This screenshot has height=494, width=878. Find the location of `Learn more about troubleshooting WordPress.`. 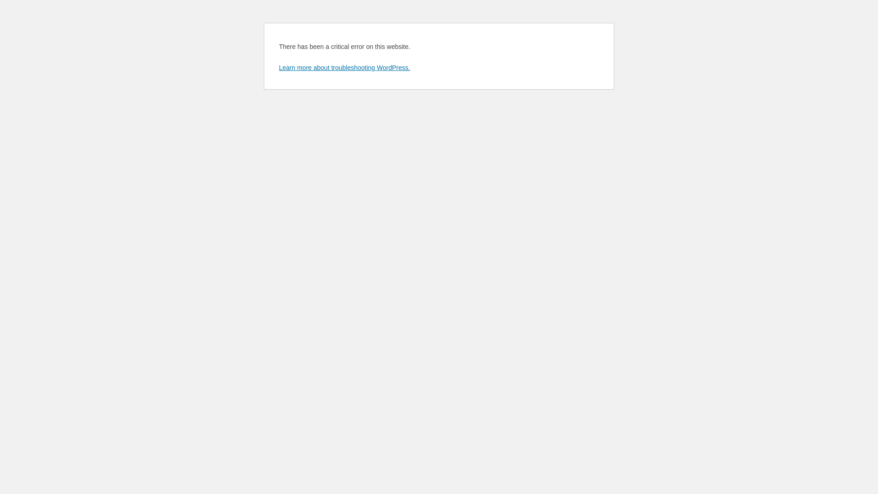

Learn more about troubleshooting WordPress. is located at coordinates (345, 68).